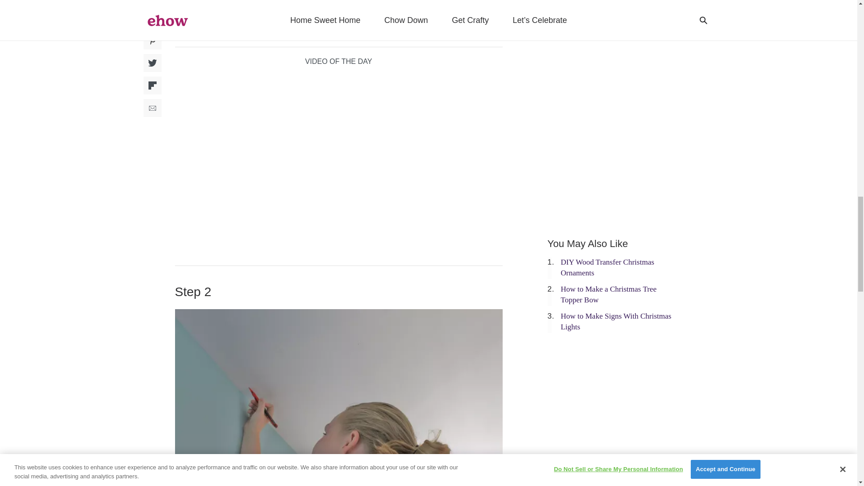  What do you see at coordinates (615, 33) in the screenshot?
I see `3rd party ad content` at bounding box center [615, 33].